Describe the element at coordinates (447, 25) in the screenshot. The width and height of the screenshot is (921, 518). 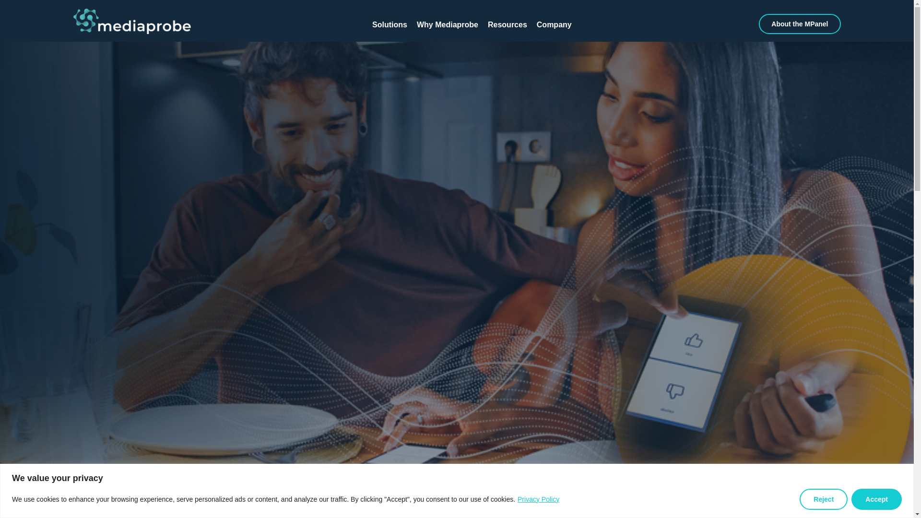
I see `Why Mediaprobe` at that location.